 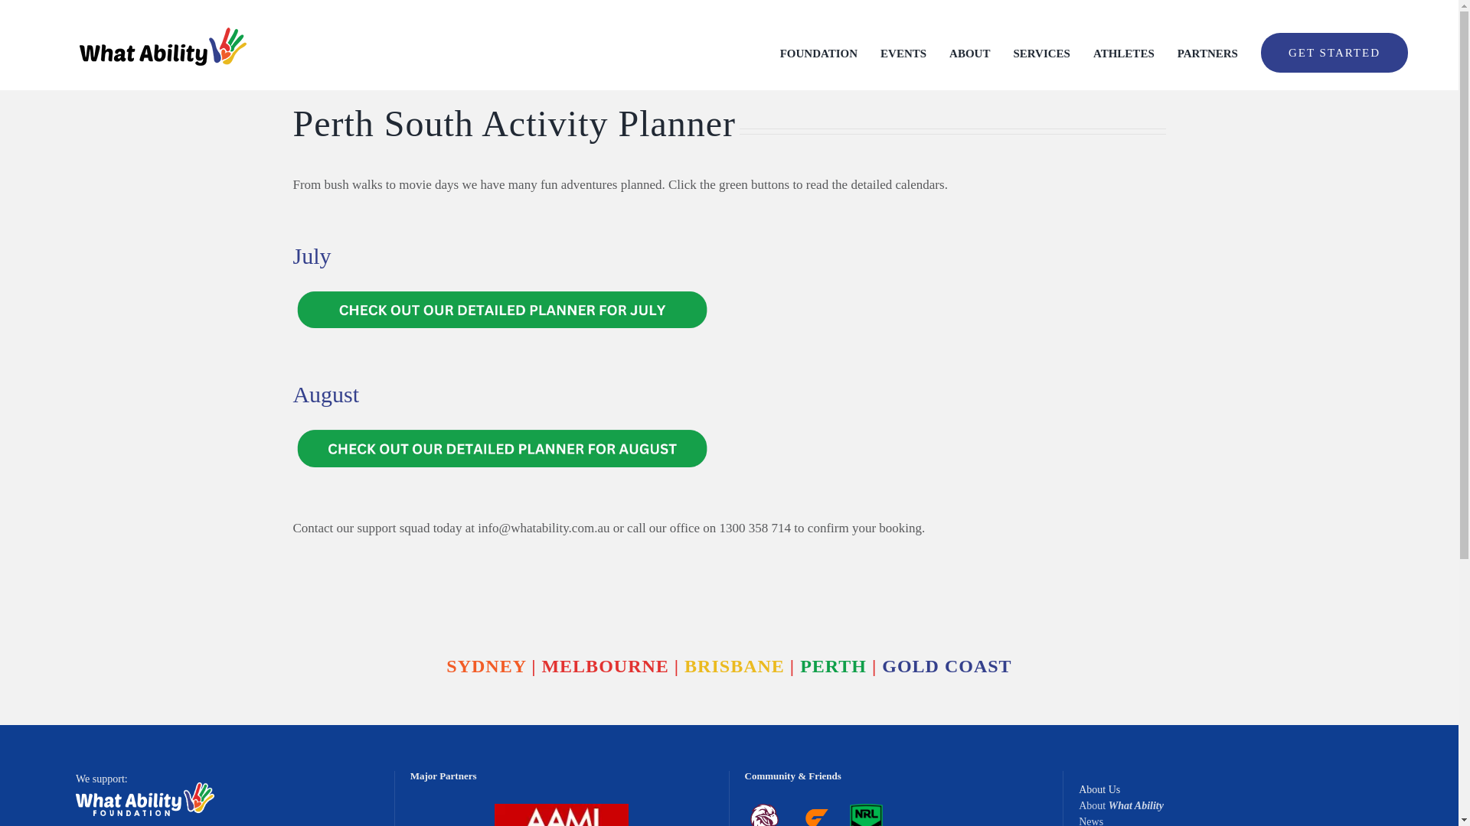 I want to click on GET STARTED, so click(x=1334, y=54).